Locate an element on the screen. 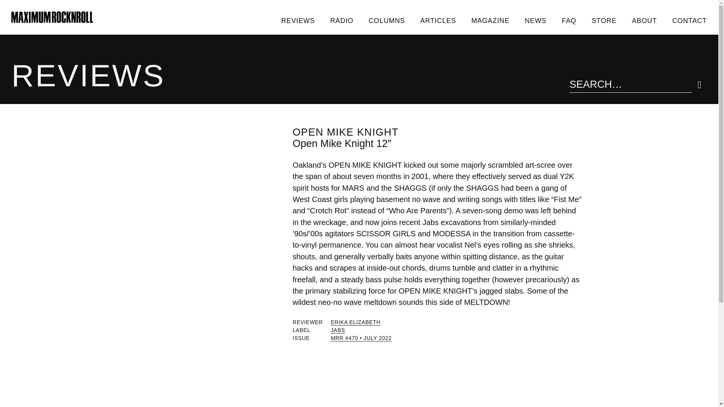 The width and height of the screenshot is (724, 407). ABOUT is located at coordinates (644, 20).